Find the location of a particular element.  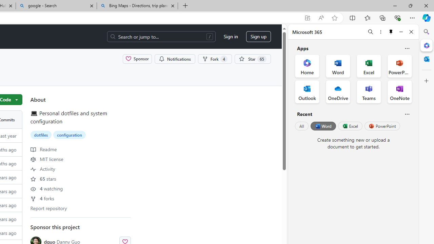

Unpin side pane is located at coordinates (391, 32).